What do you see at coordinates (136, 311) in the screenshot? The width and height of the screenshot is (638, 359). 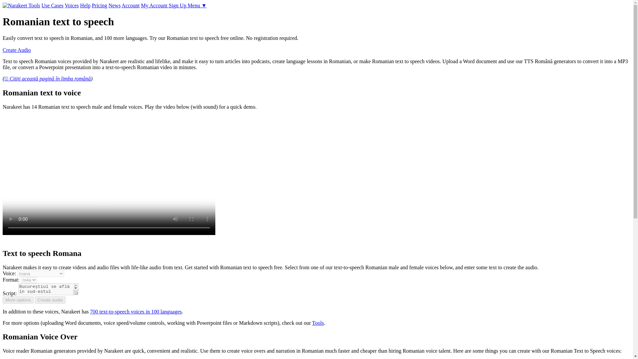 I see `700 text-to-speech voices in 100 languages` at bounding box center [136, 311].